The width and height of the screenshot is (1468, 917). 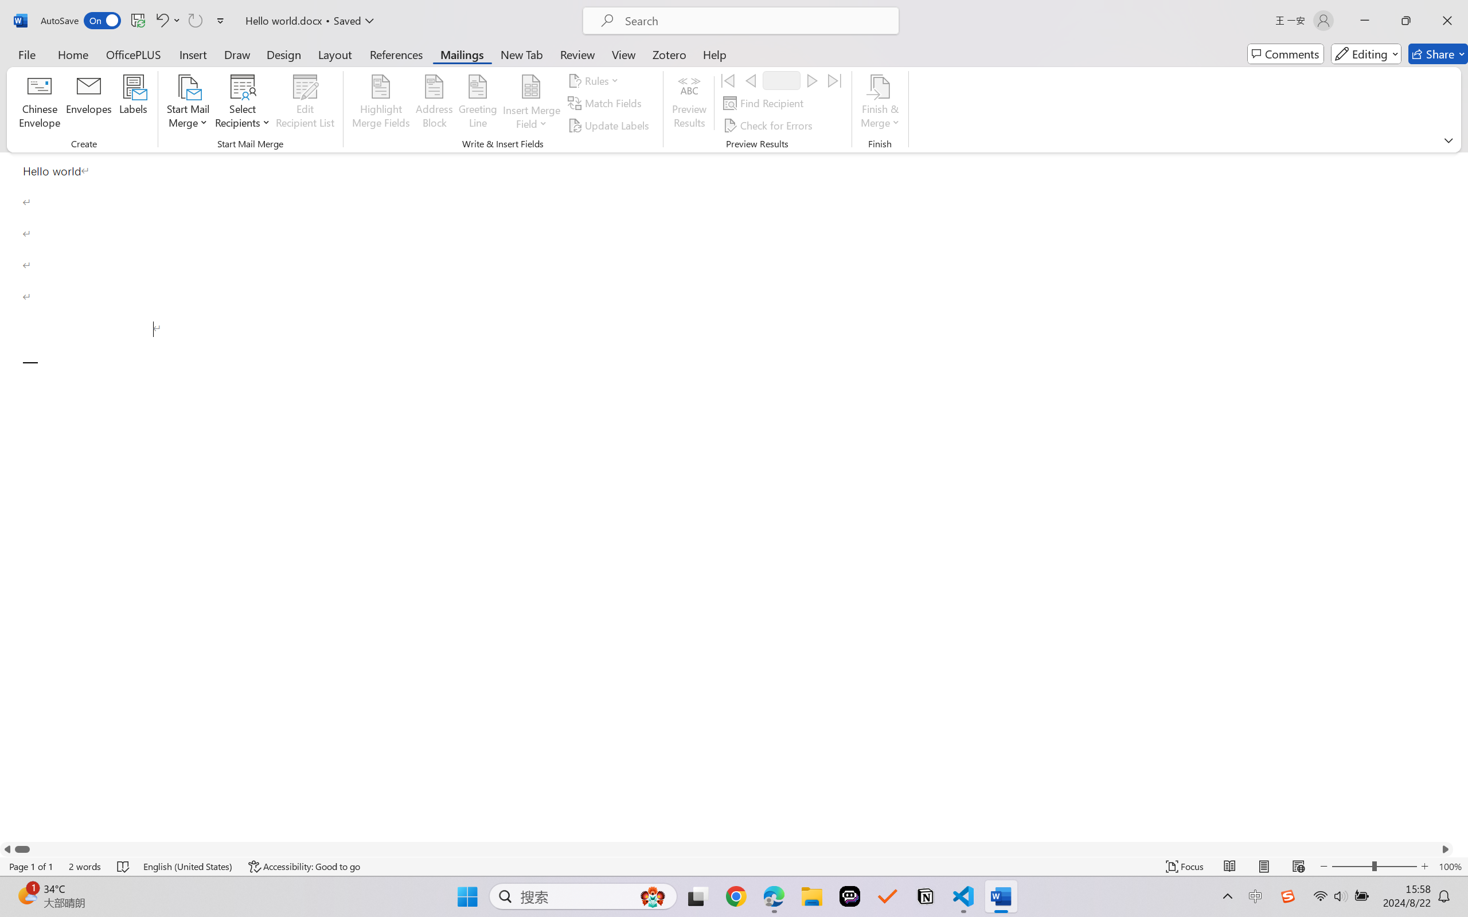 What do you see at coordinates (335, 54) in the screenshot?
I see `Layout` at bounding box center [335, 54].